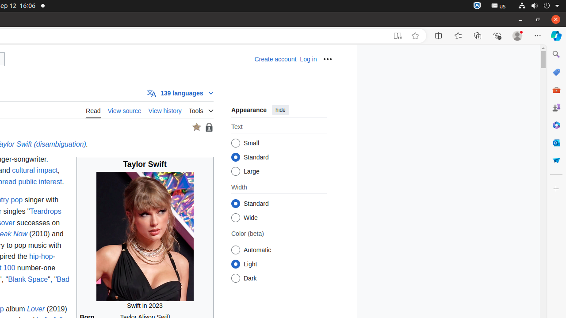 The height and width of the screenshot is (318, 566). Describe the element at coordinates (556, 189) in the screenshot. I see `Customize` at that location.